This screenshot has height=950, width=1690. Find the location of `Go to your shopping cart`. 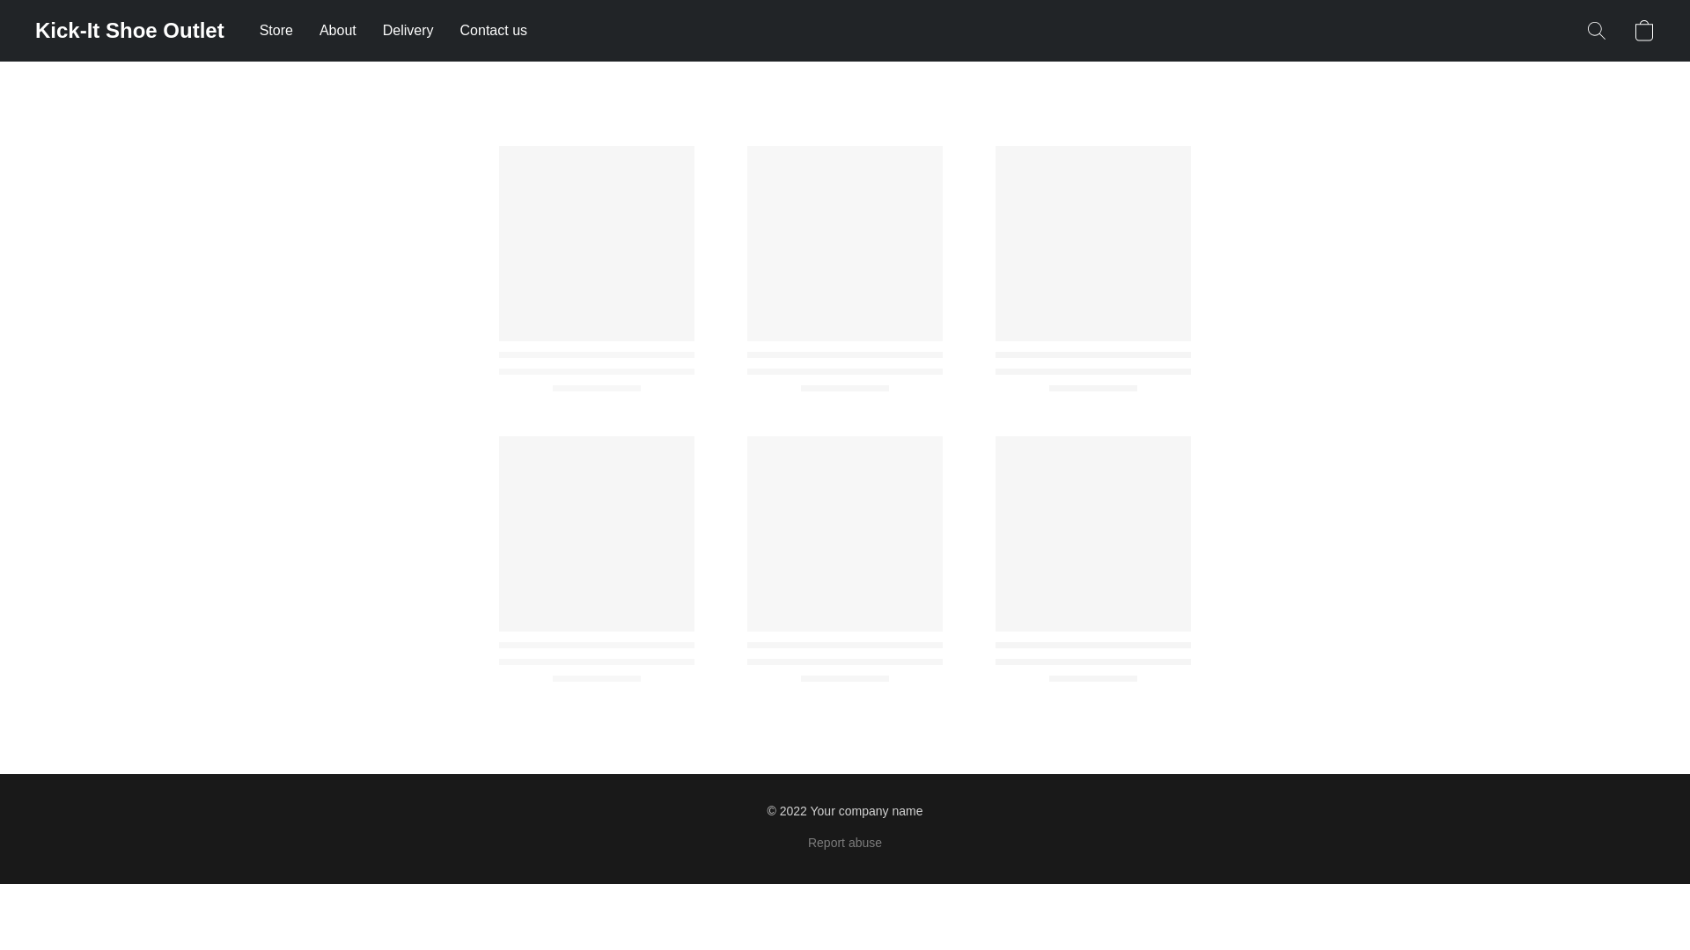

Go to your shopping cart is located at coordinates (1644, 30).